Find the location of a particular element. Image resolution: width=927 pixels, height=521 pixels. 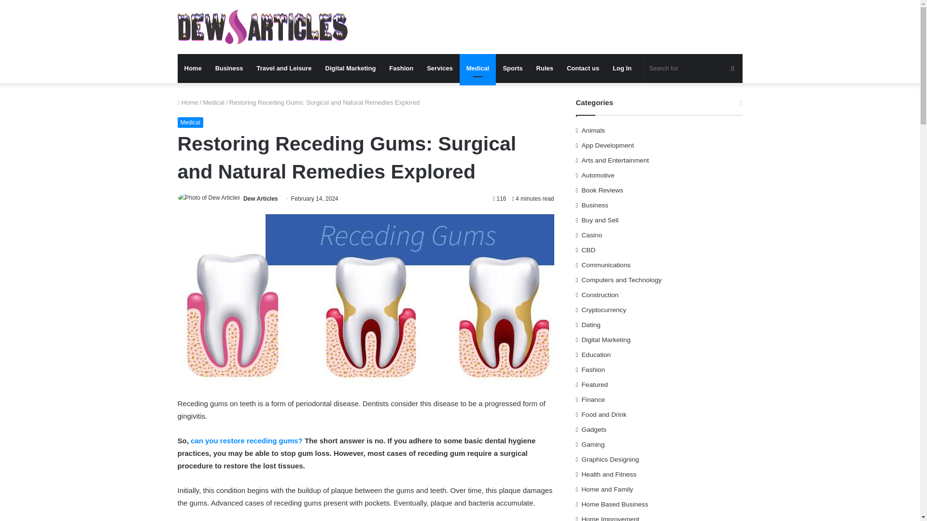

Dew Articles is located at coordinates (261, 199).